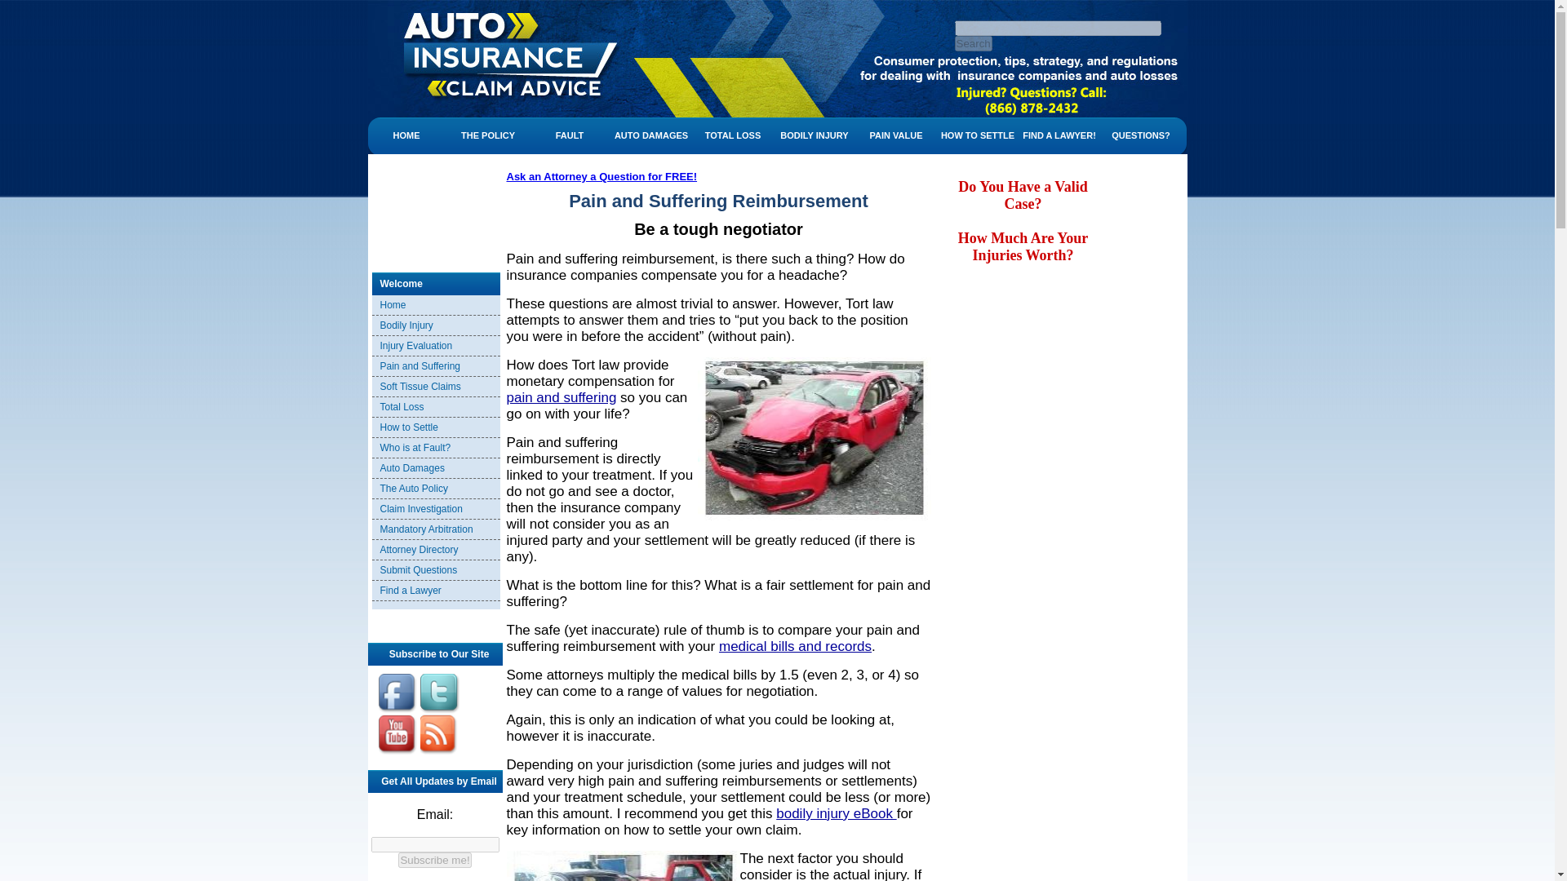 The image size is (1567, 881). What do you see at coordinates (569, 135) in the screenshot?
I see `FAULT` at bounding box center [569, 135].